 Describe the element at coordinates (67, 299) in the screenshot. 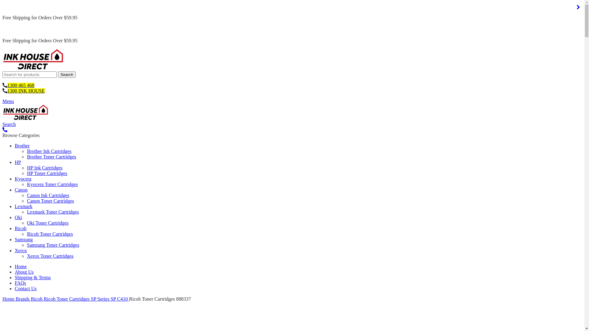

I see `Ricoh Toner Cartridges` at that location.